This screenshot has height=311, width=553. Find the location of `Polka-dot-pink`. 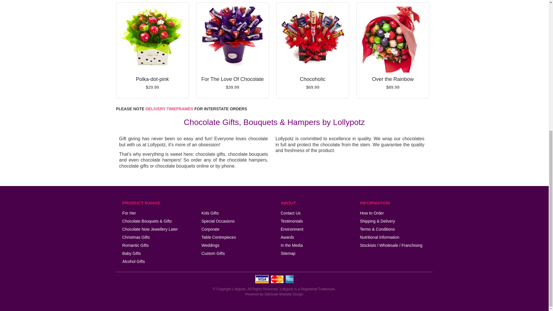

Polka-dot-pink is located at coordinates (152, 40).